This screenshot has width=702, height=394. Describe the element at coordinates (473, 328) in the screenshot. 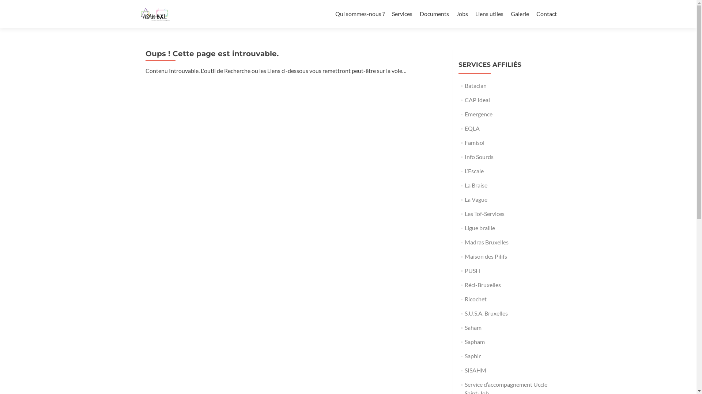

I see `Saham` at that location.